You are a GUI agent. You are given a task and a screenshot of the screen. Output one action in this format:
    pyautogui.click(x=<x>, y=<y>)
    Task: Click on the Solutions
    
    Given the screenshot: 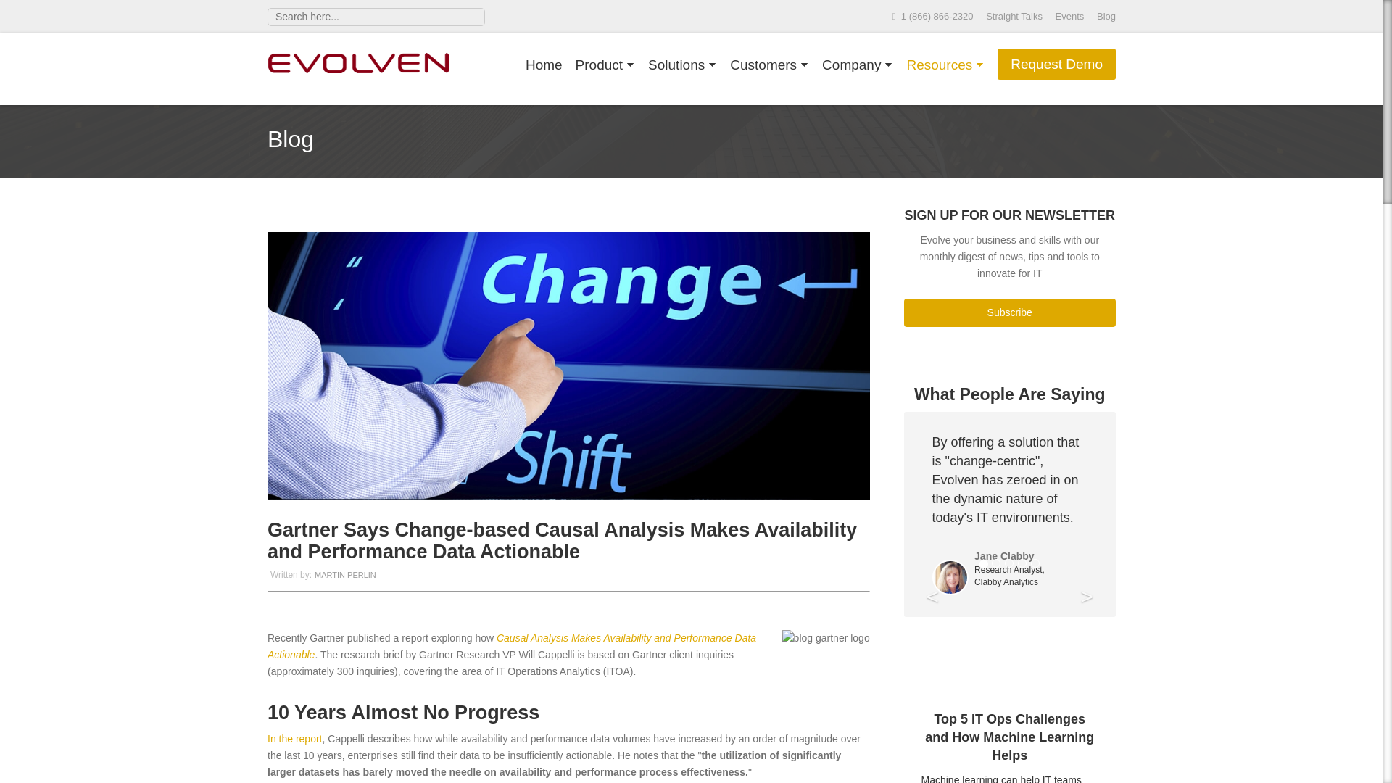 What is the action you would take?
    pyautogui.click(x=689, y=64)
    